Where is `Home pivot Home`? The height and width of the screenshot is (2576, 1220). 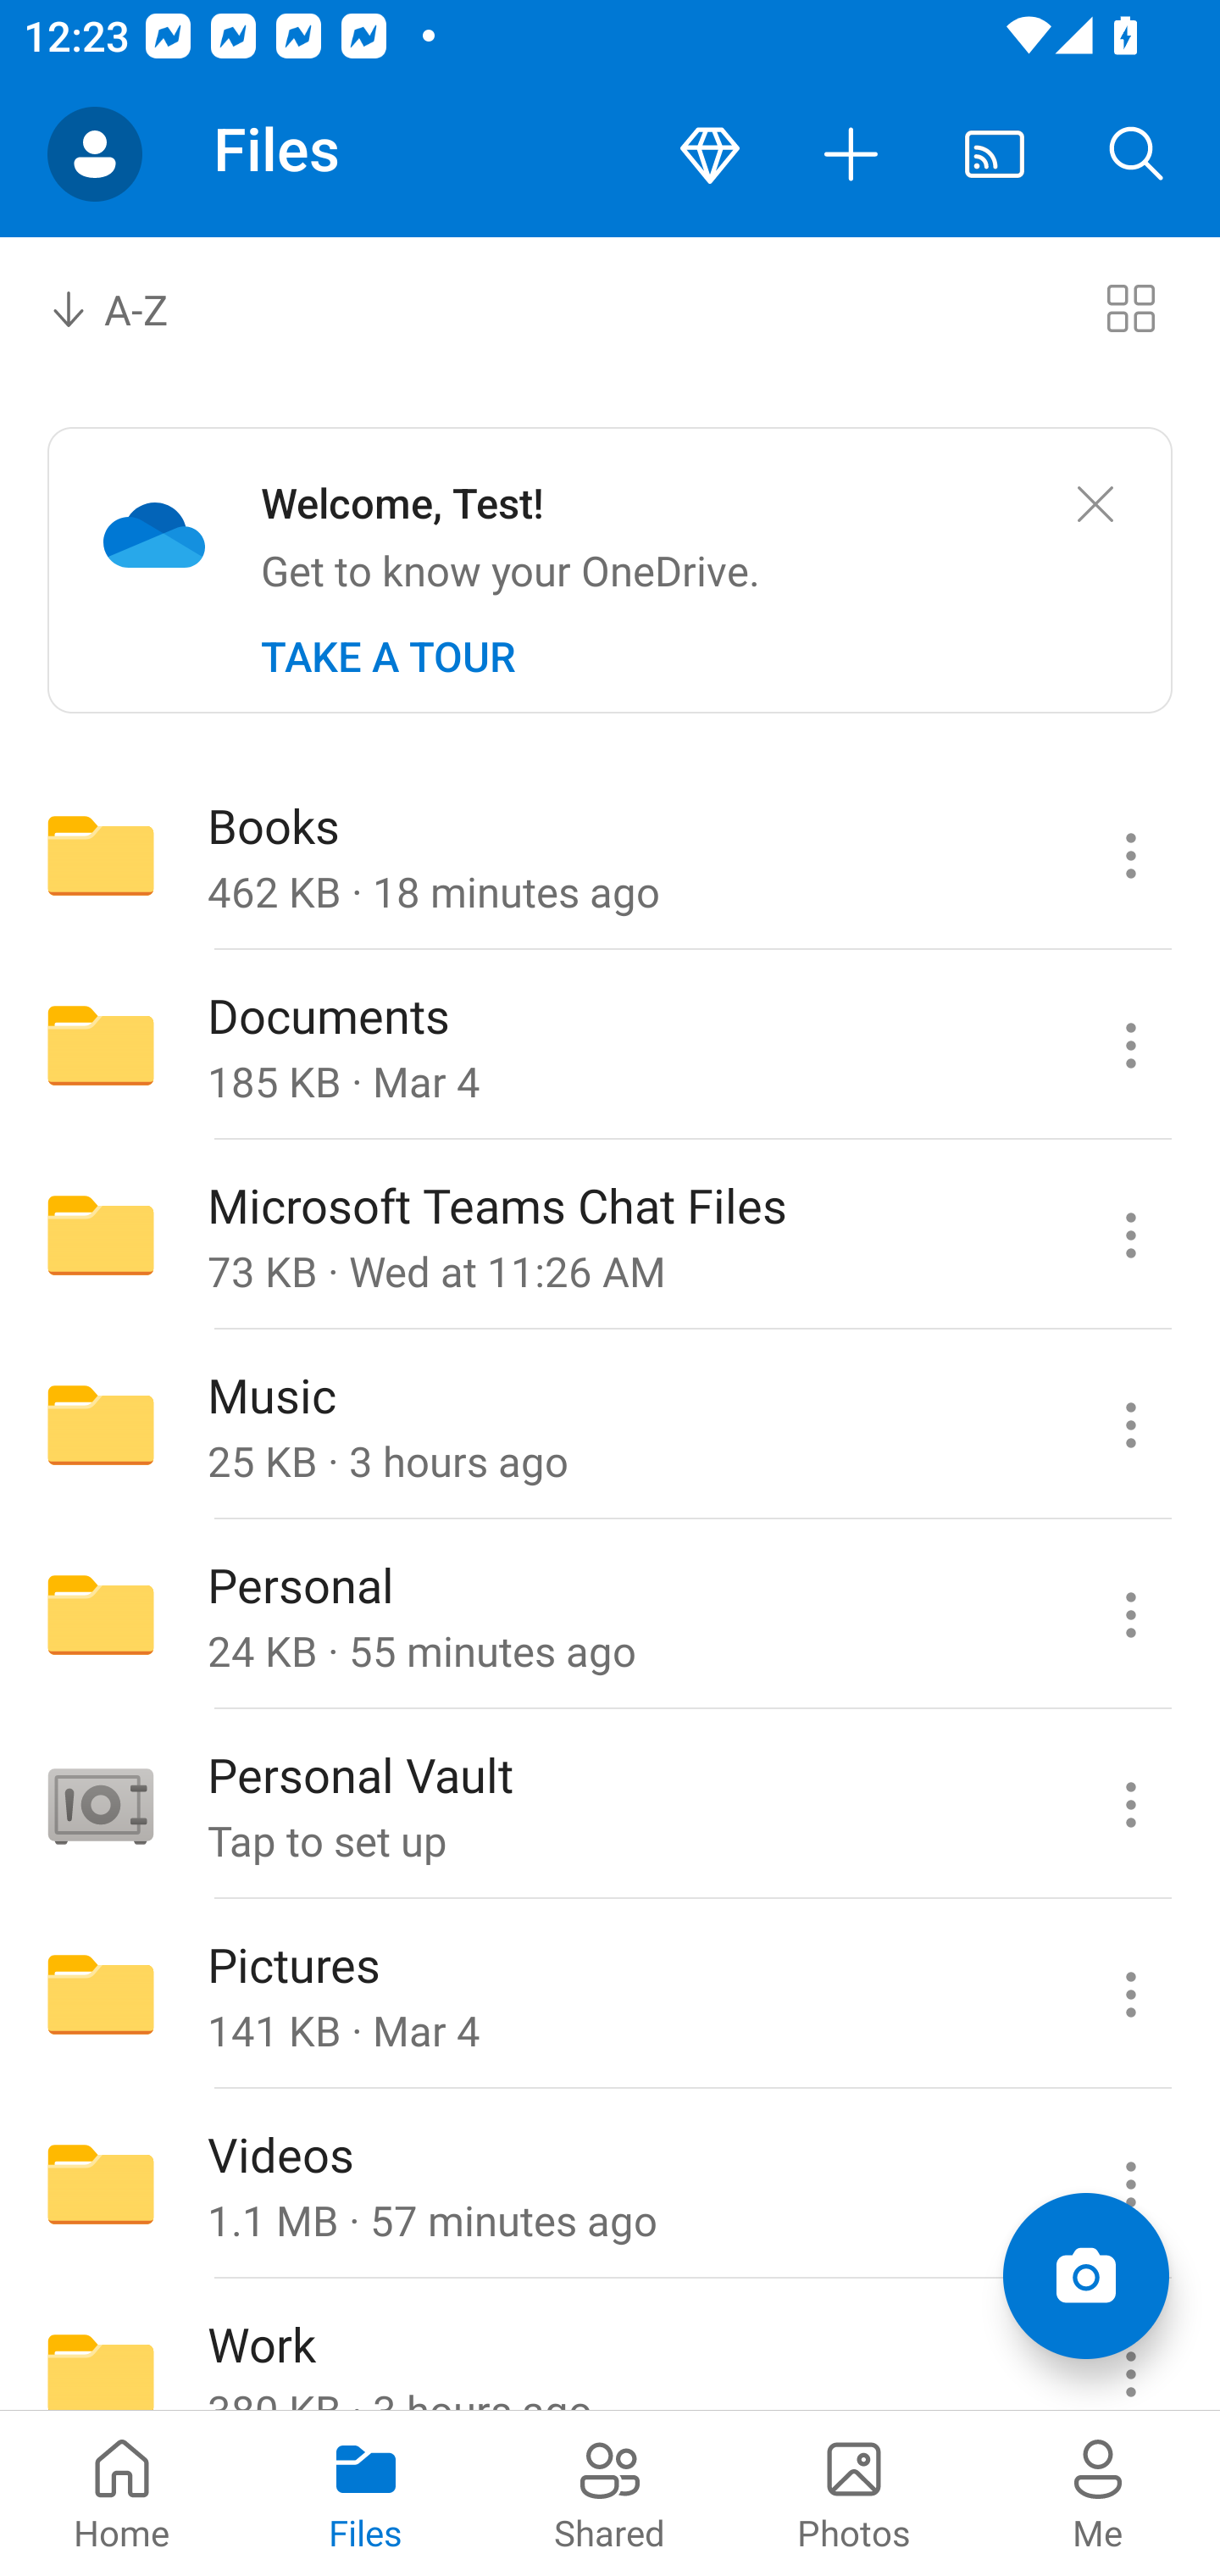
Home pivot Home is located at coordinates (122, 2493).